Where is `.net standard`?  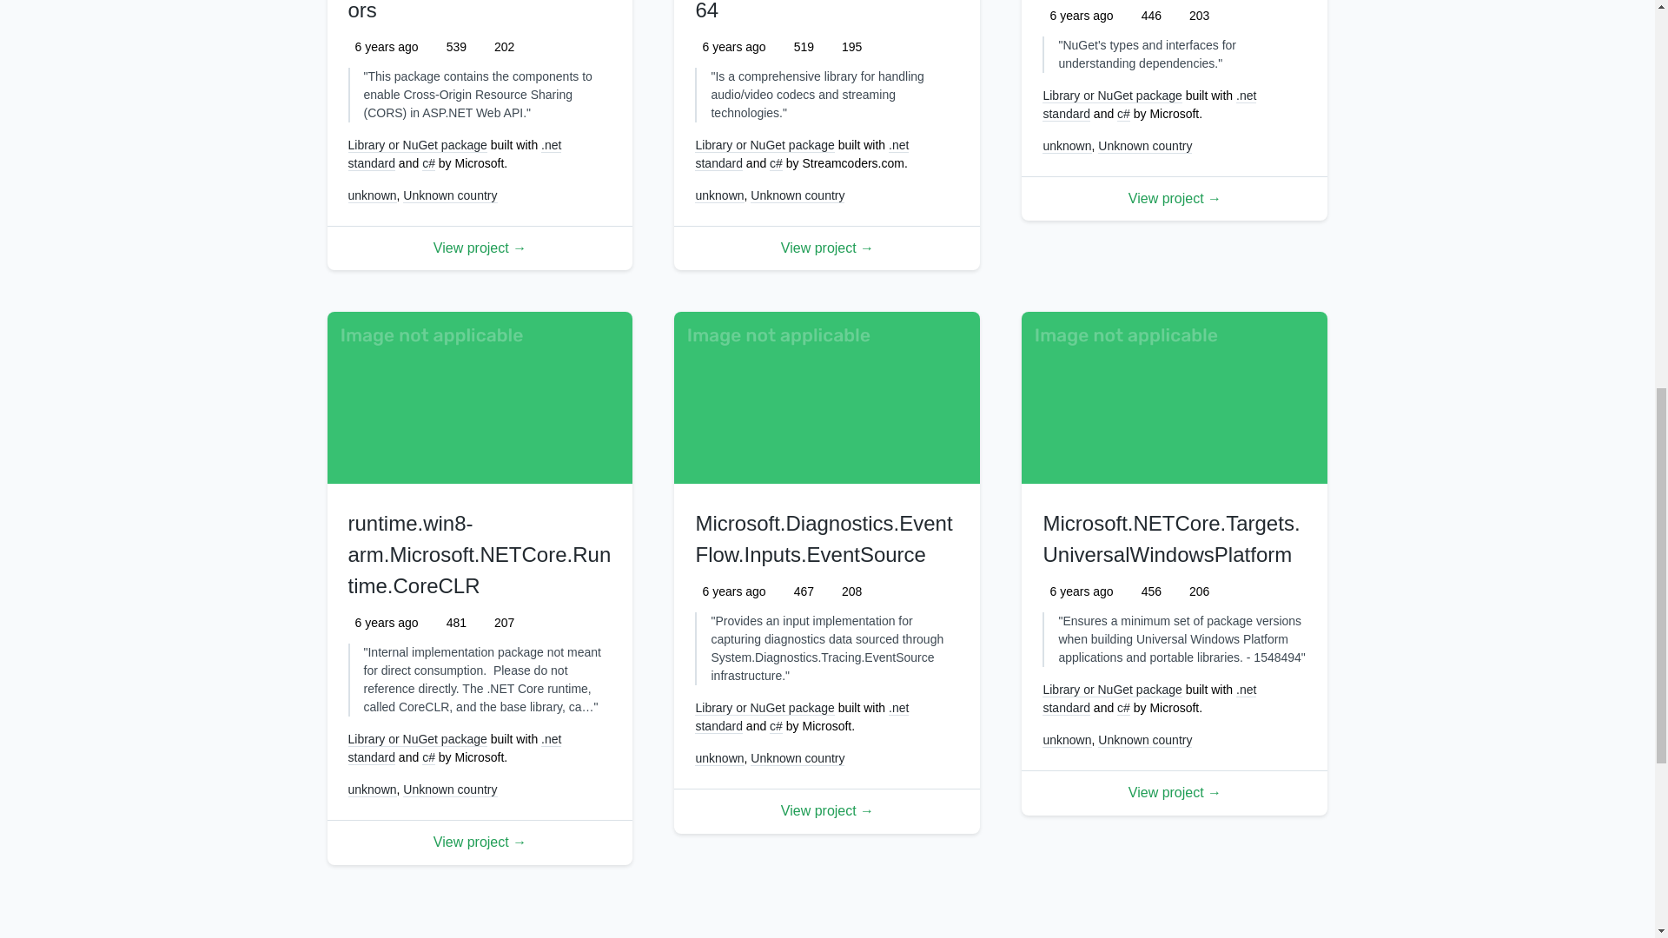
.net standard is located at coordinates (453, 154).